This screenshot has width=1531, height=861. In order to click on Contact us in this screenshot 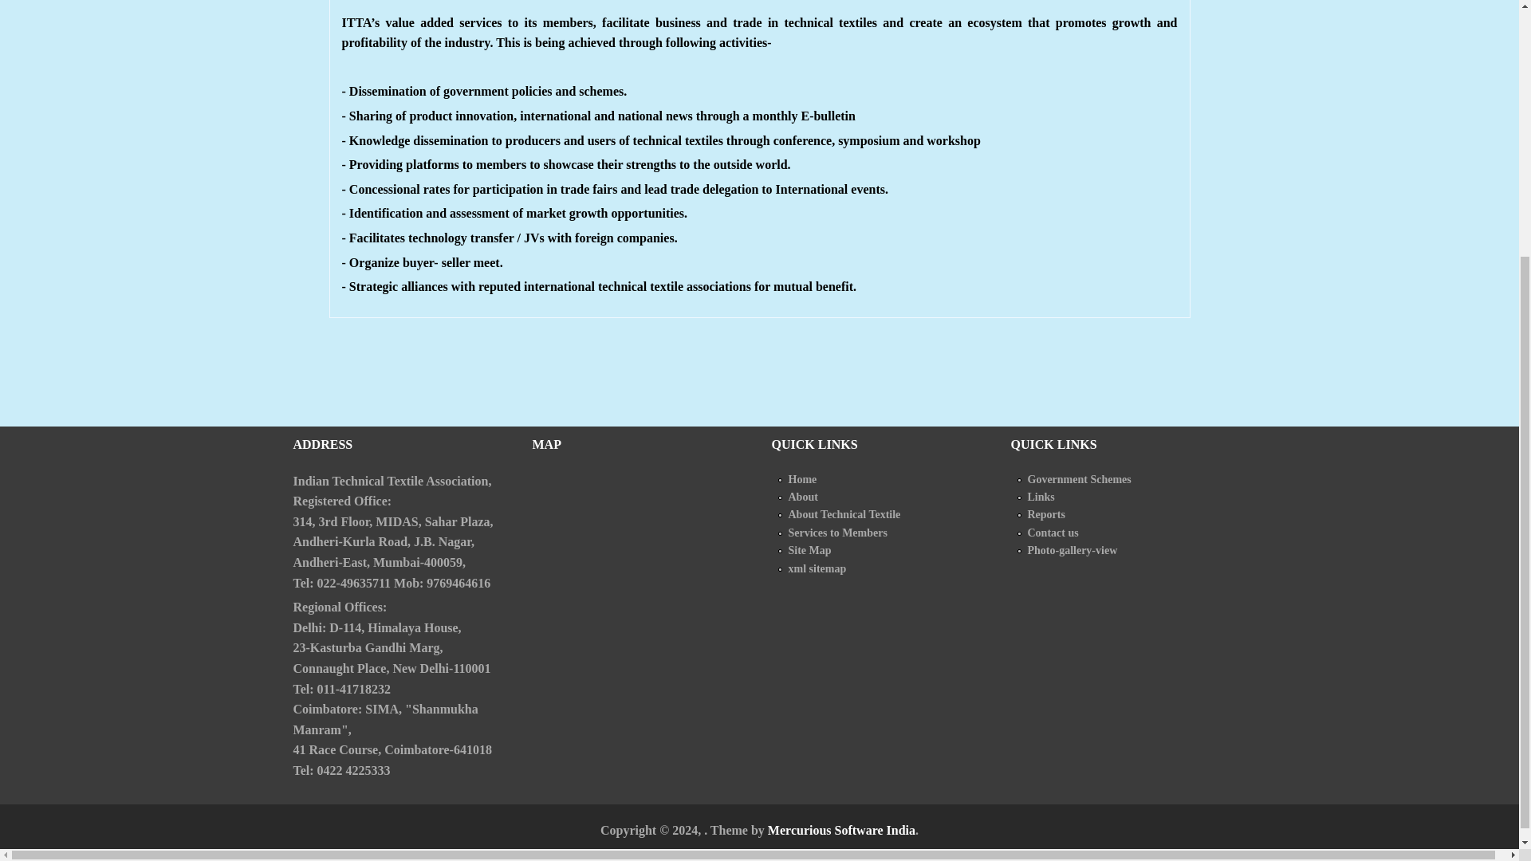, I will do `click(1053, 533)`.